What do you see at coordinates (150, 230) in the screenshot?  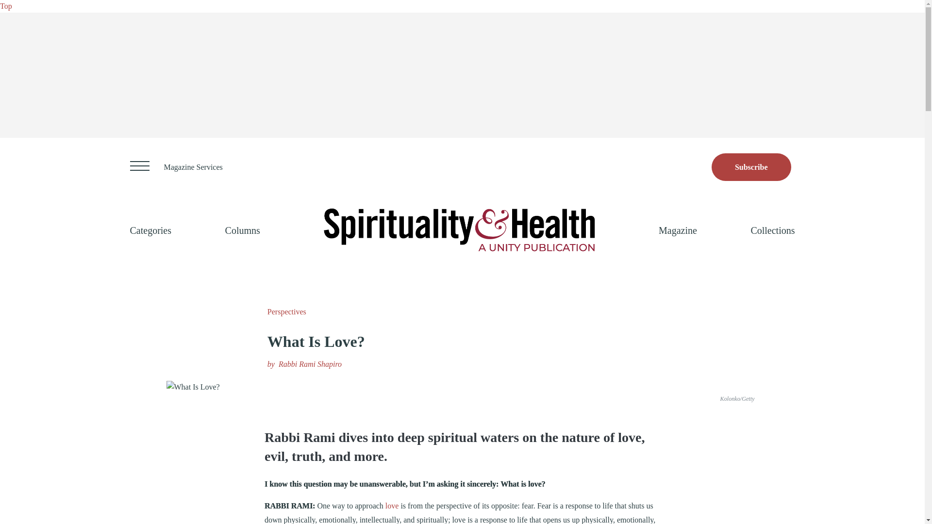 I see `Categories` at bounding box center [150, 230].